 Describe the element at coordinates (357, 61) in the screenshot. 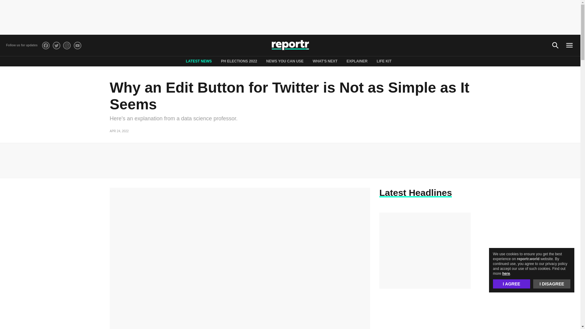

I see `Explainer` at that location.